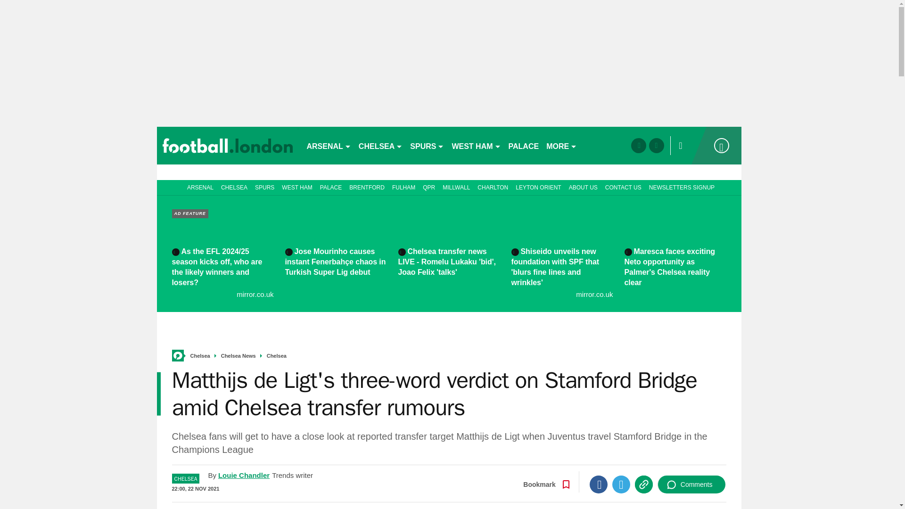  What do you see at coordinates (561, 145) in the screenshot?
I see `MORE` at bounding box center [561, 145].